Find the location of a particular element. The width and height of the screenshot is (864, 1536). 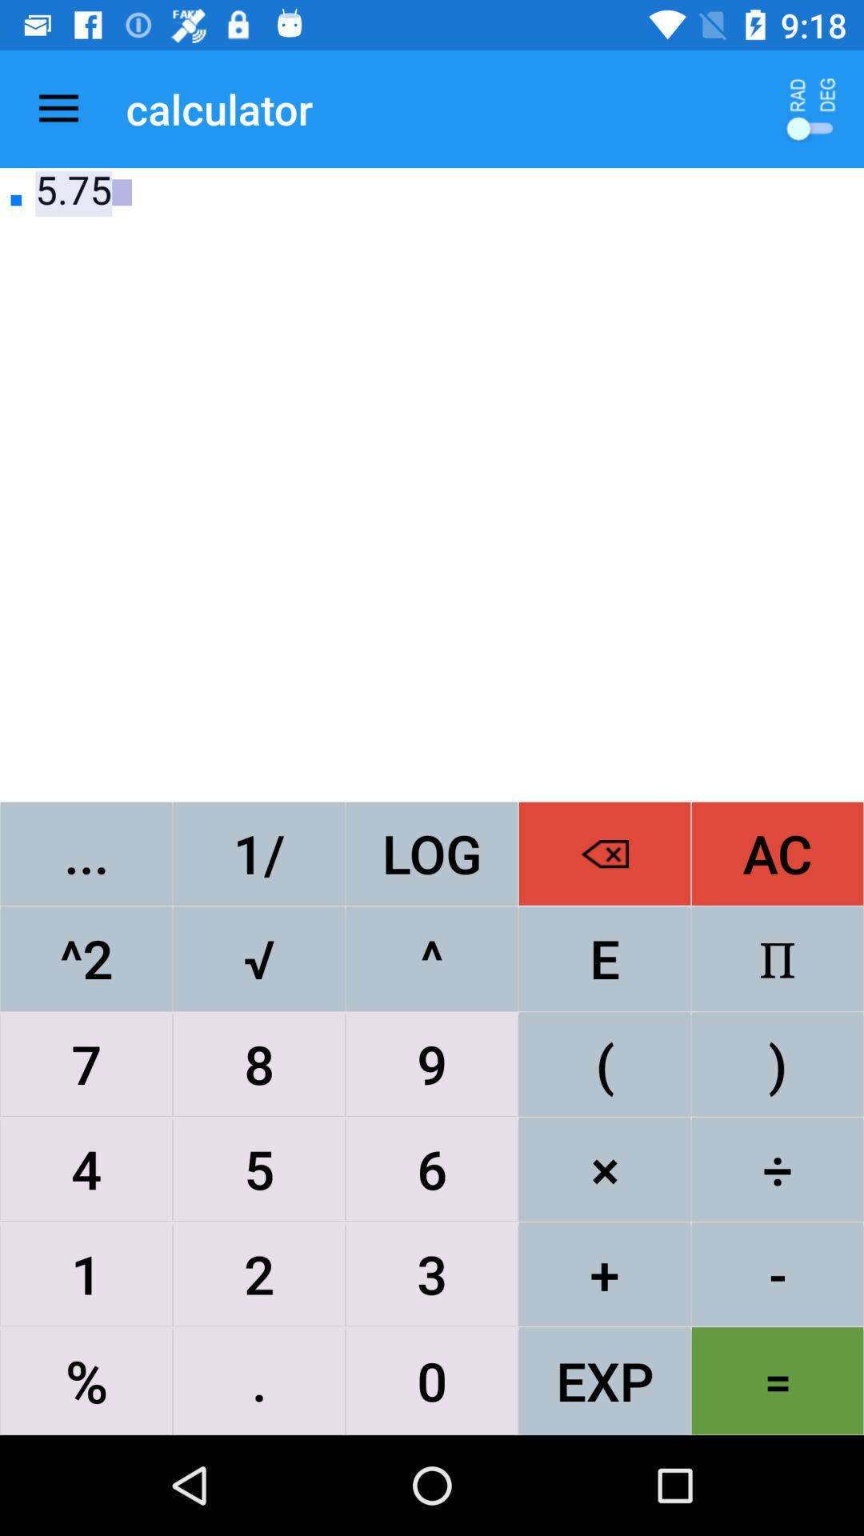

open the item to the right of the log icon is located at coordinates (605, 853).